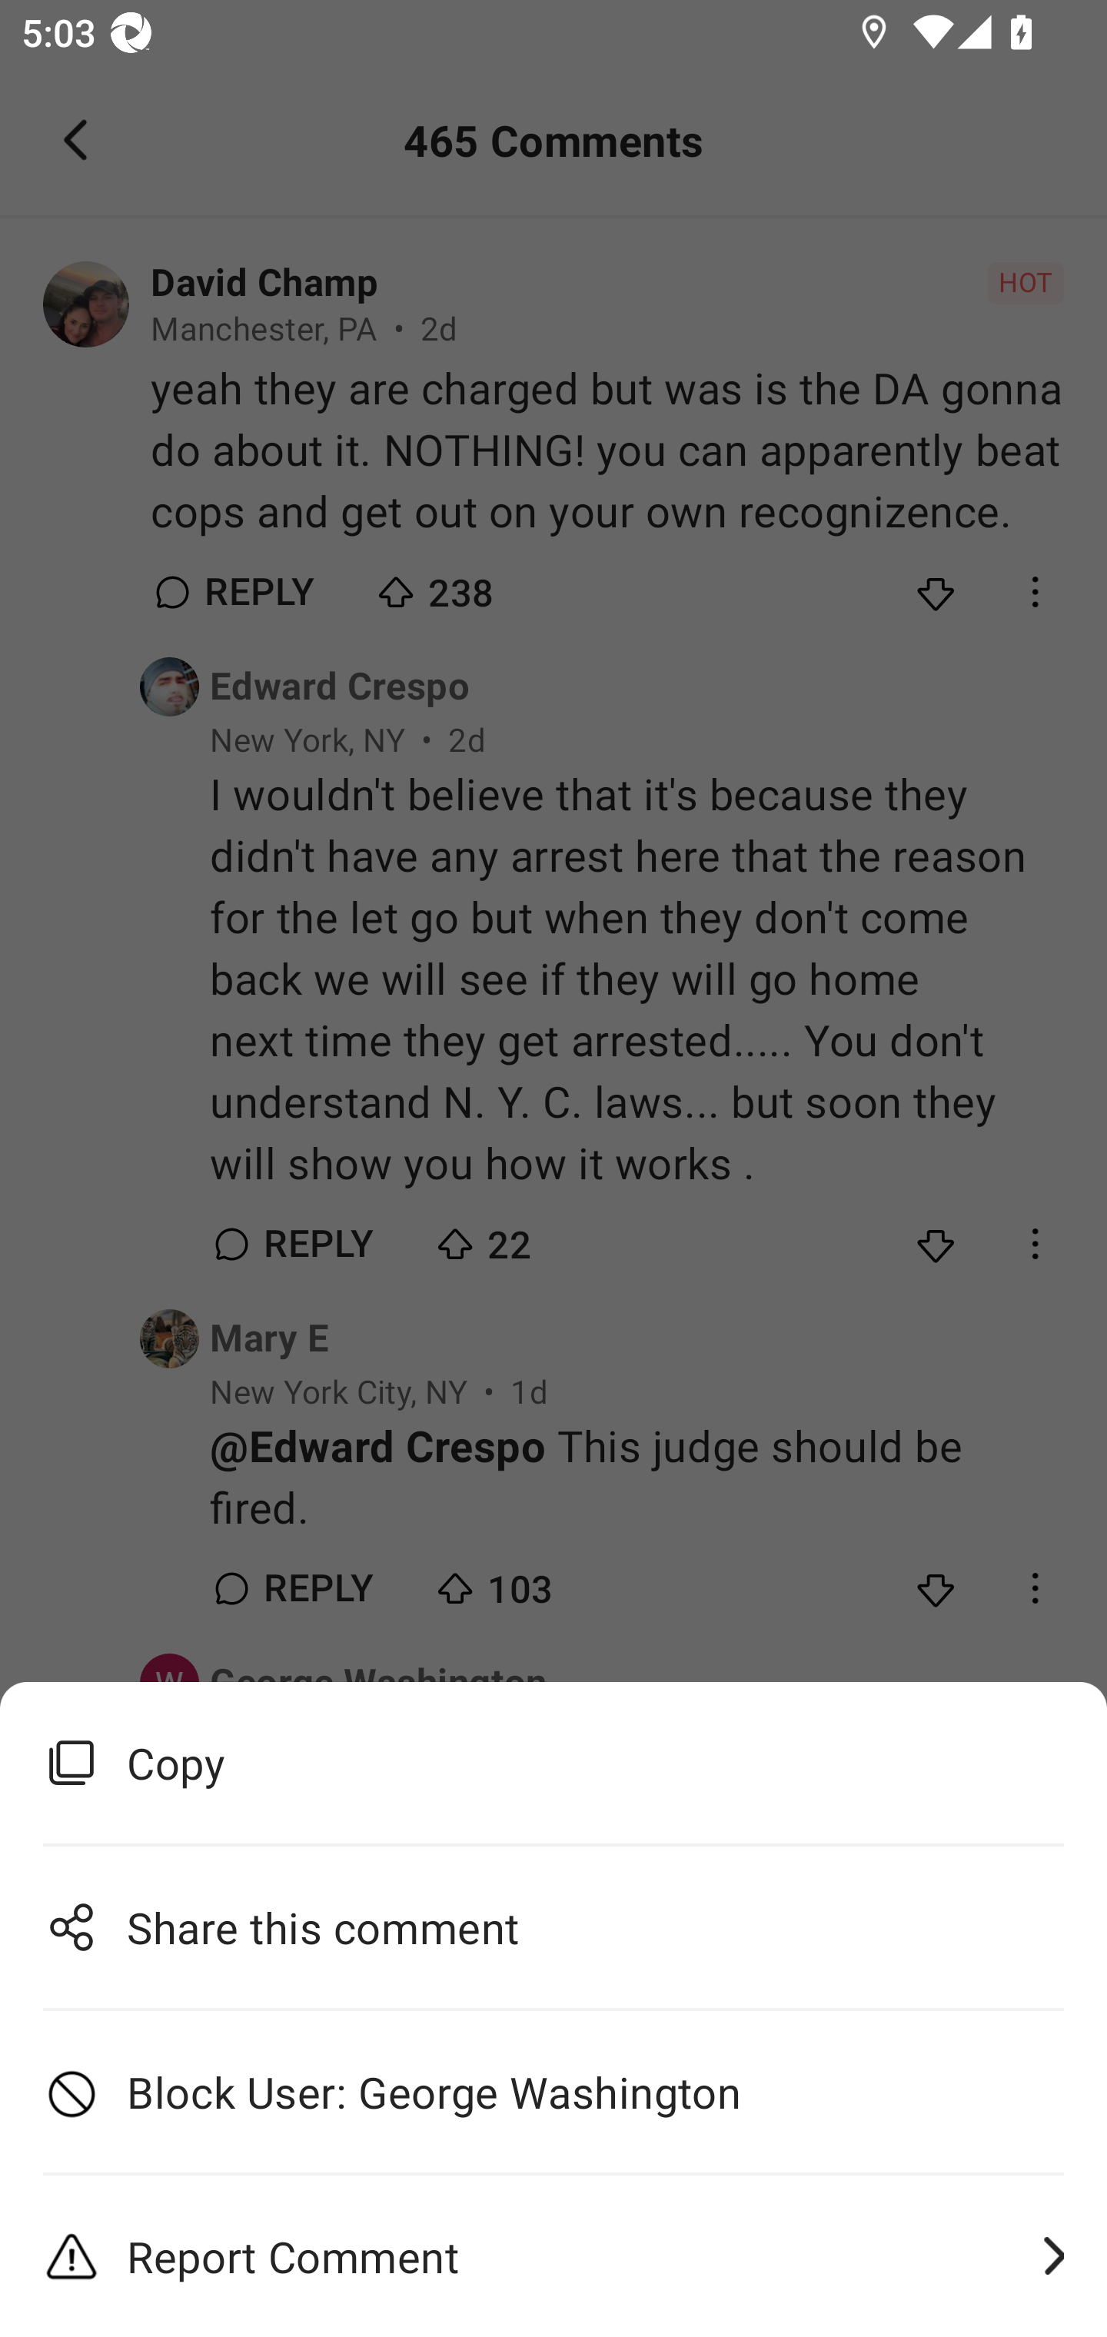 The width and height of the screenshot is (1107, 2337). Describe the element at coordinates (553, 2256) in the screenshot. I see `Report Comment` at that location.